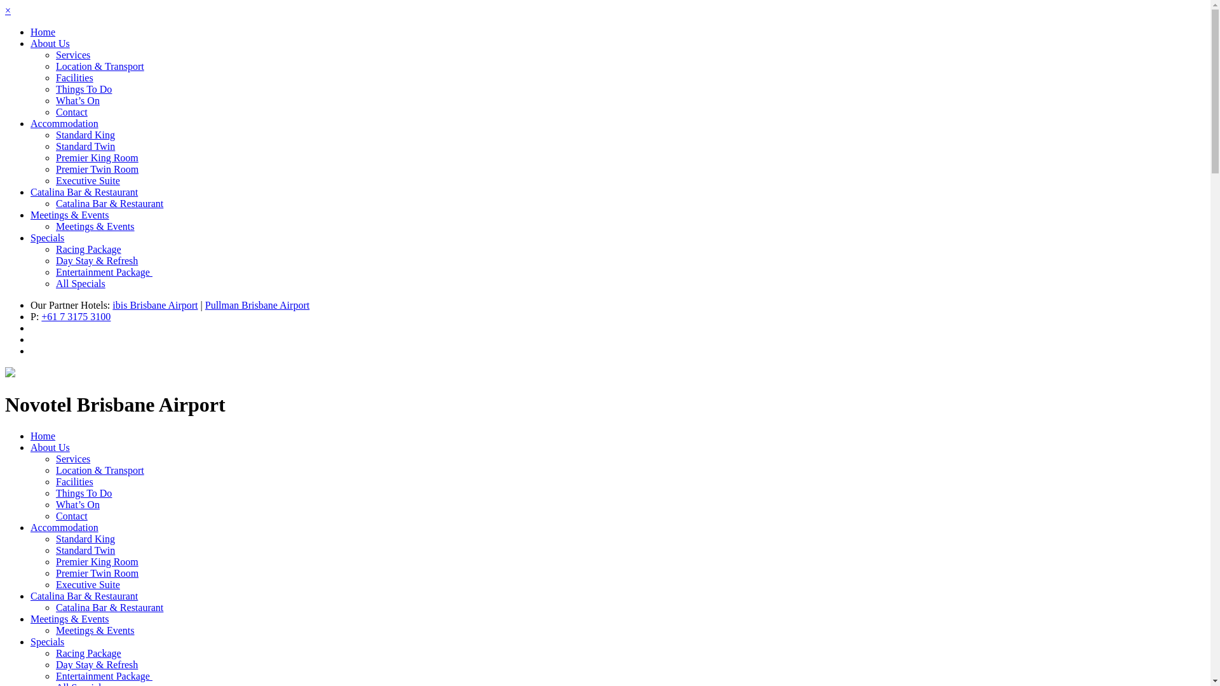 The width and height of the screenshot is (1220, 686). What do you see at coordinates (84, 89) in the screenshot?
I see `Things To Do` at bounding box center [84, 89].